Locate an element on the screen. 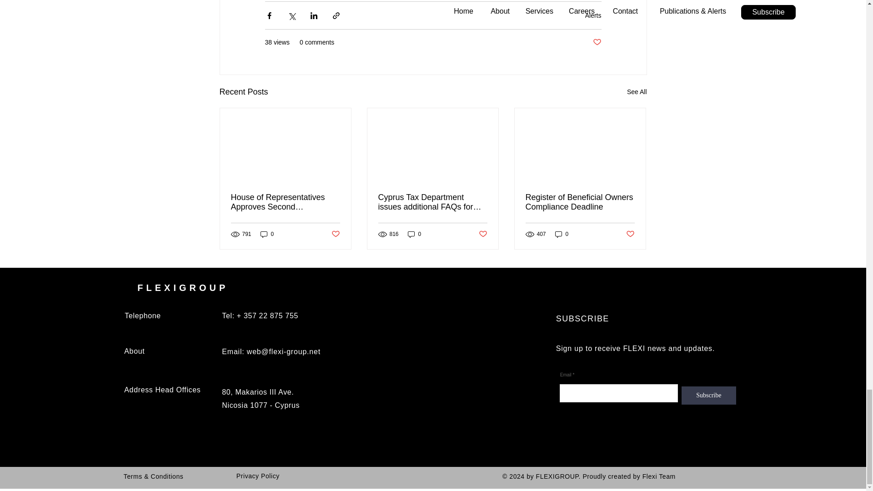 The image size is (873, 491). 0 is located at coordinates (415, 234).